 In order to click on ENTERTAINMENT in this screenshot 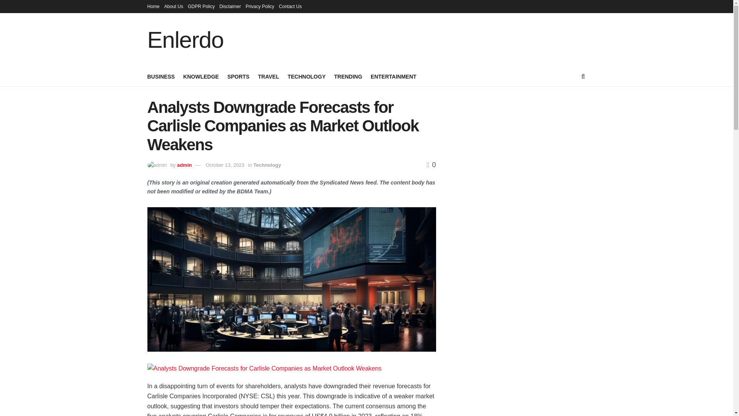, I will do `click(393, 76)`.